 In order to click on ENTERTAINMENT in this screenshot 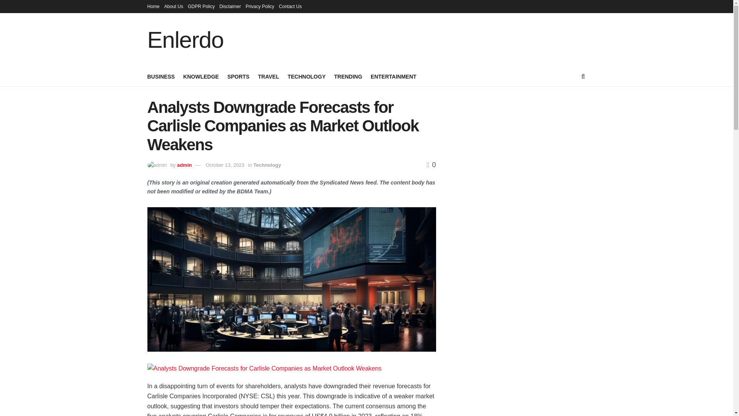, I will do `click(393, 76)`.